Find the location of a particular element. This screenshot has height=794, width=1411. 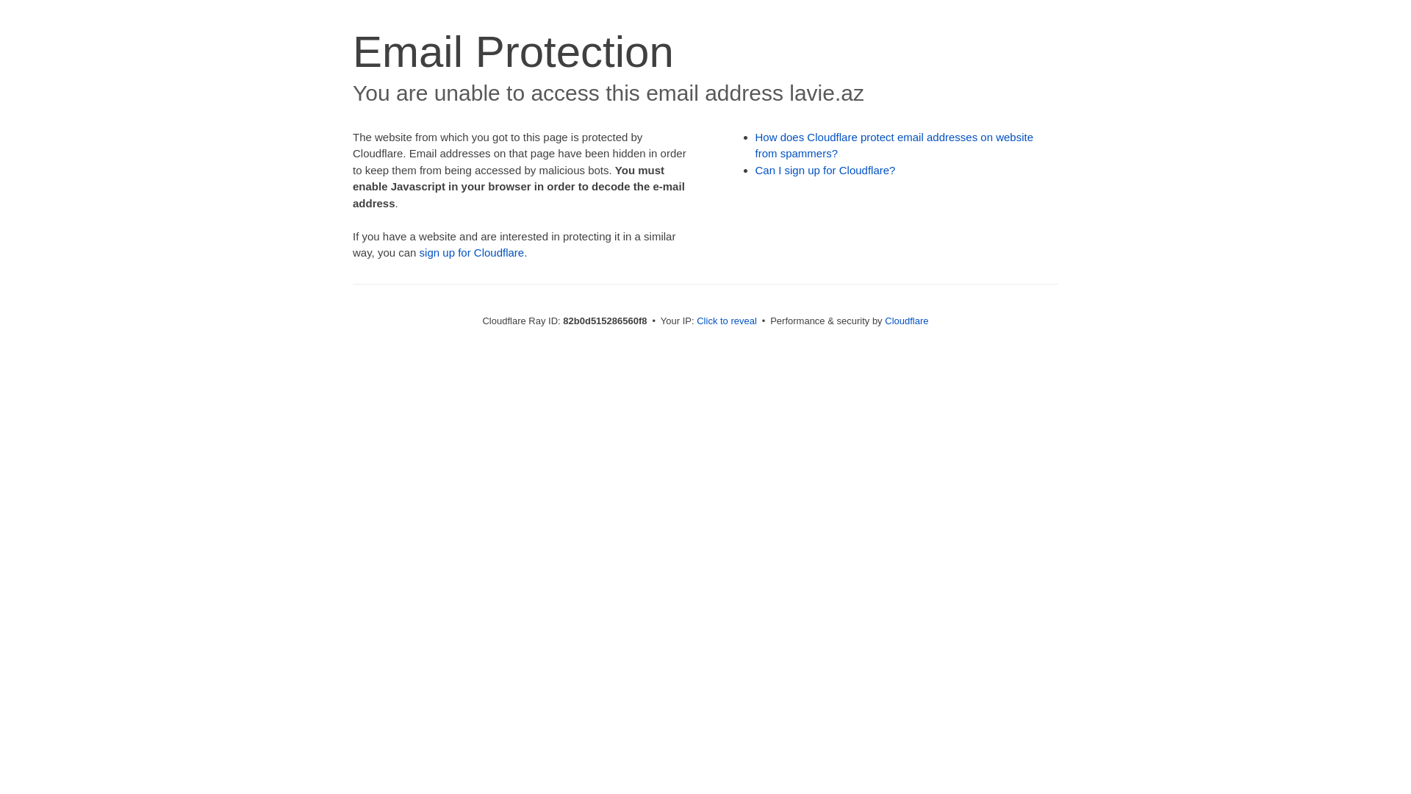

Cloudflare is located at coordinates (907, 321).